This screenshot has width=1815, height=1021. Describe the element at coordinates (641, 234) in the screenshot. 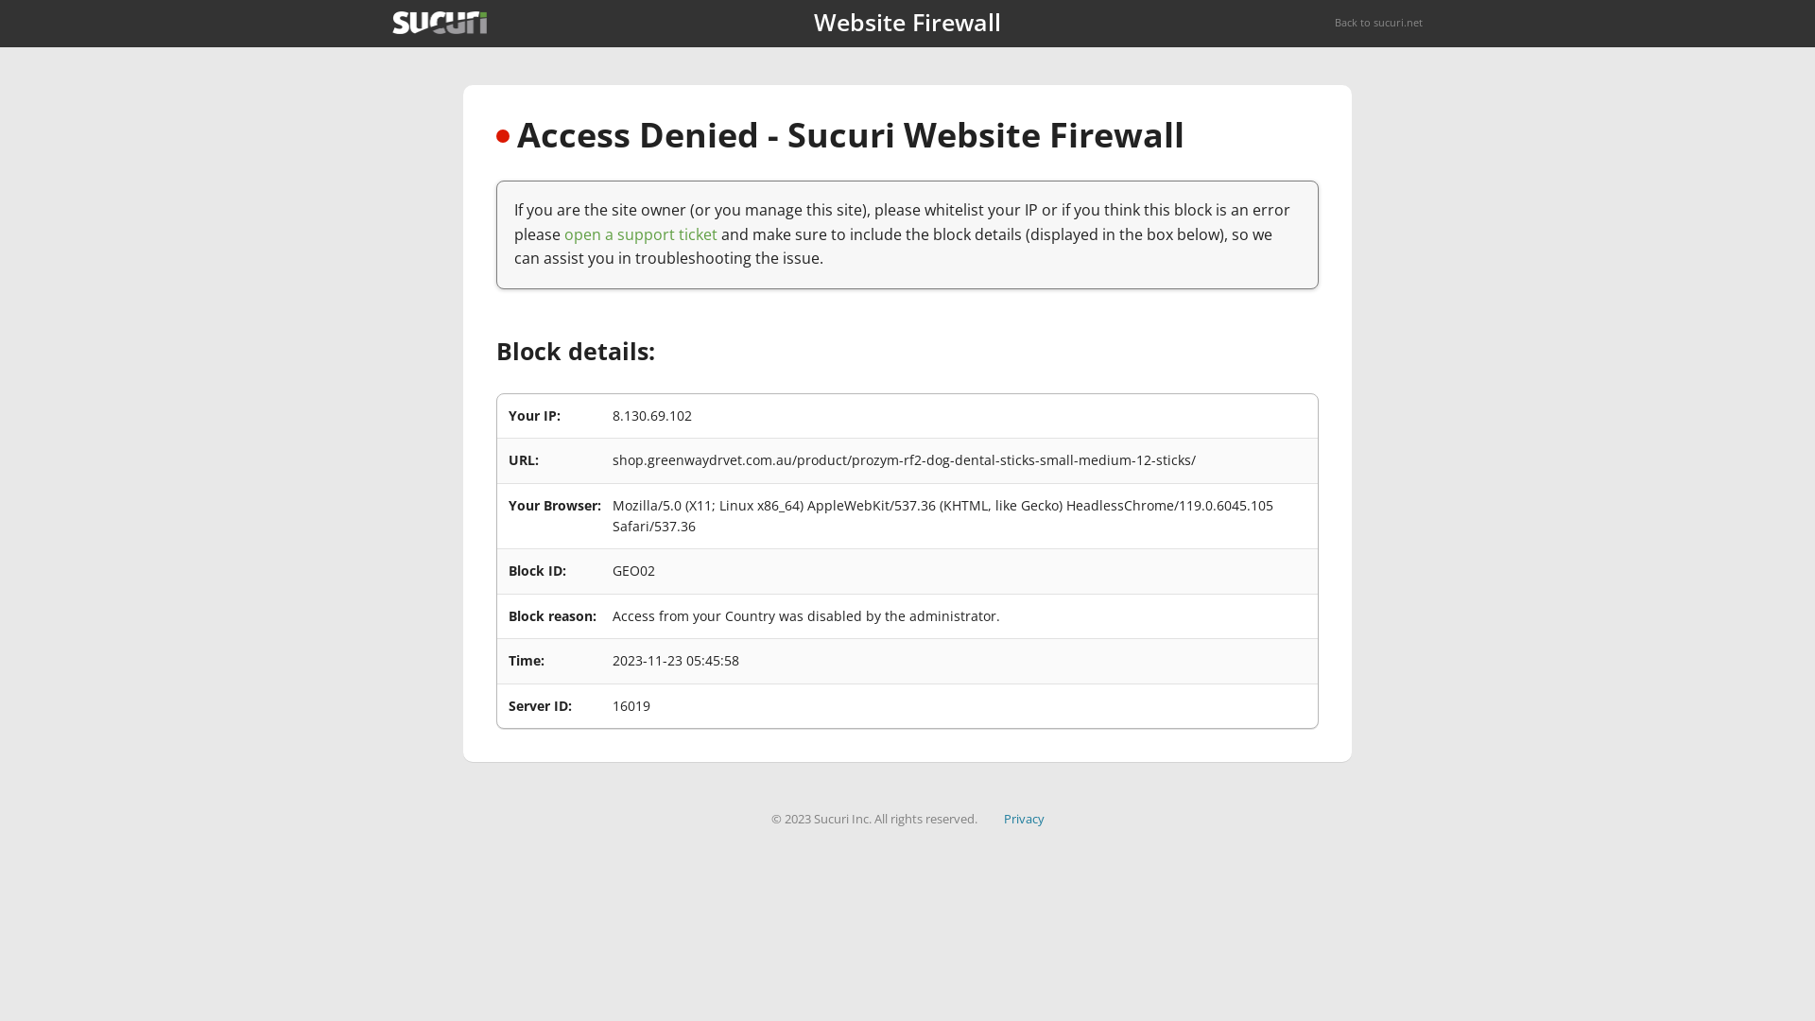

I see `open a support ticket` at that location.